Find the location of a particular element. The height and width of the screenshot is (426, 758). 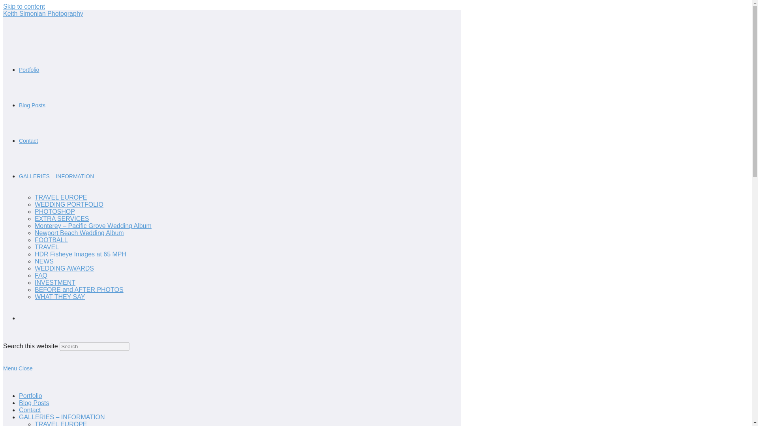

Both College and NFL Football images spanning over 25 years is located at coordinates (51, 240).